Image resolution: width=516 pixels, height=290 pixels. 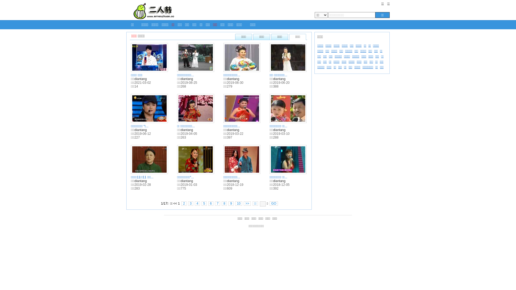 What do you see at coordinates (141, 181) in the screenshot?
I see `diantang` at bounding box center [141, 181].